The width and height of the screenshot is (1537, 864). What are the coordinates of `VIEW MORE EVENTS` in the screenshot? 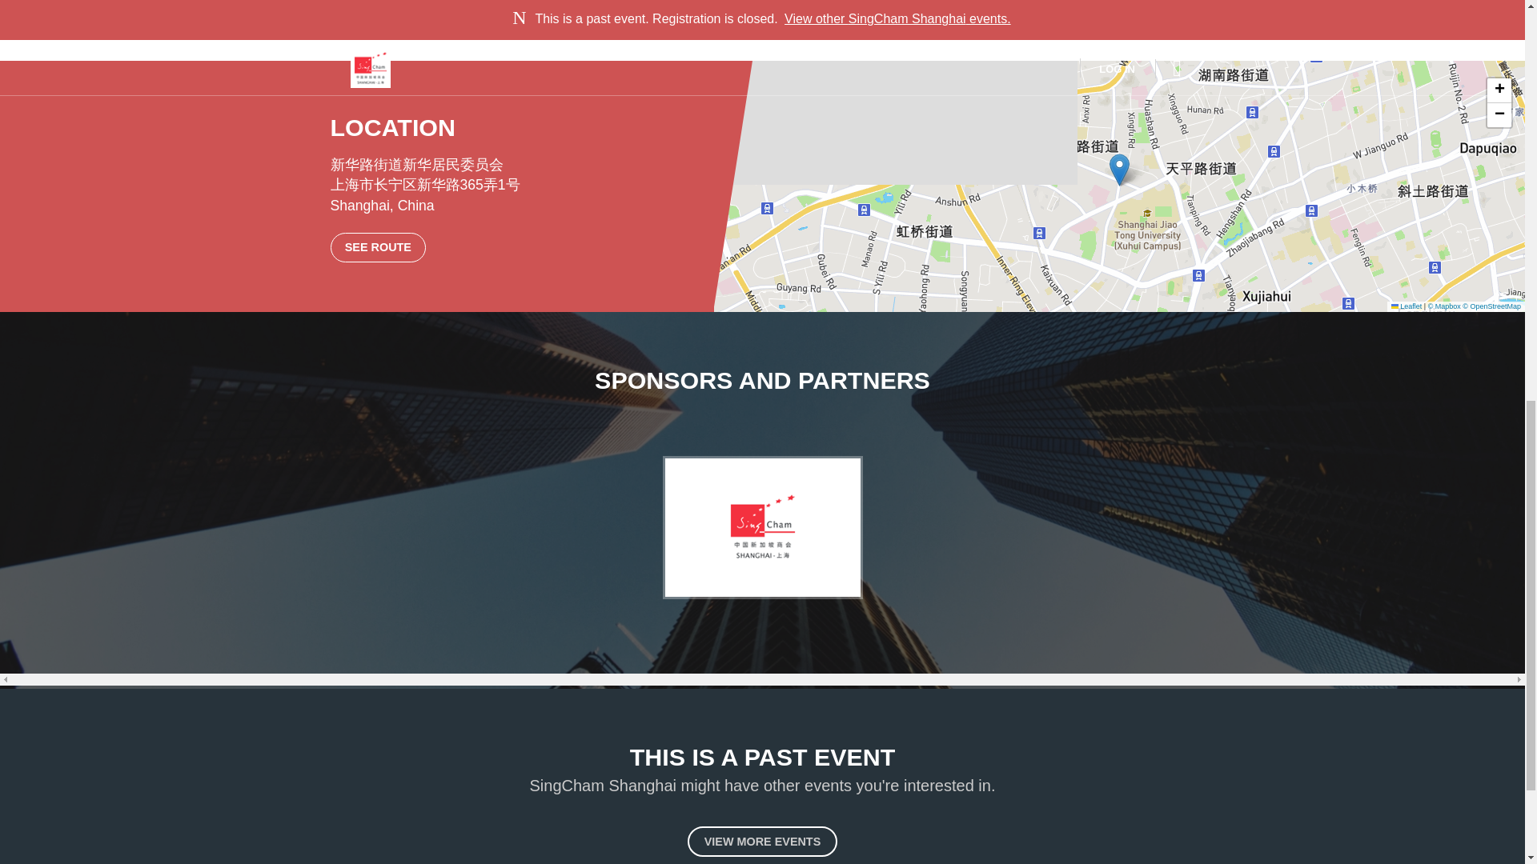 It's located at (762, 842).